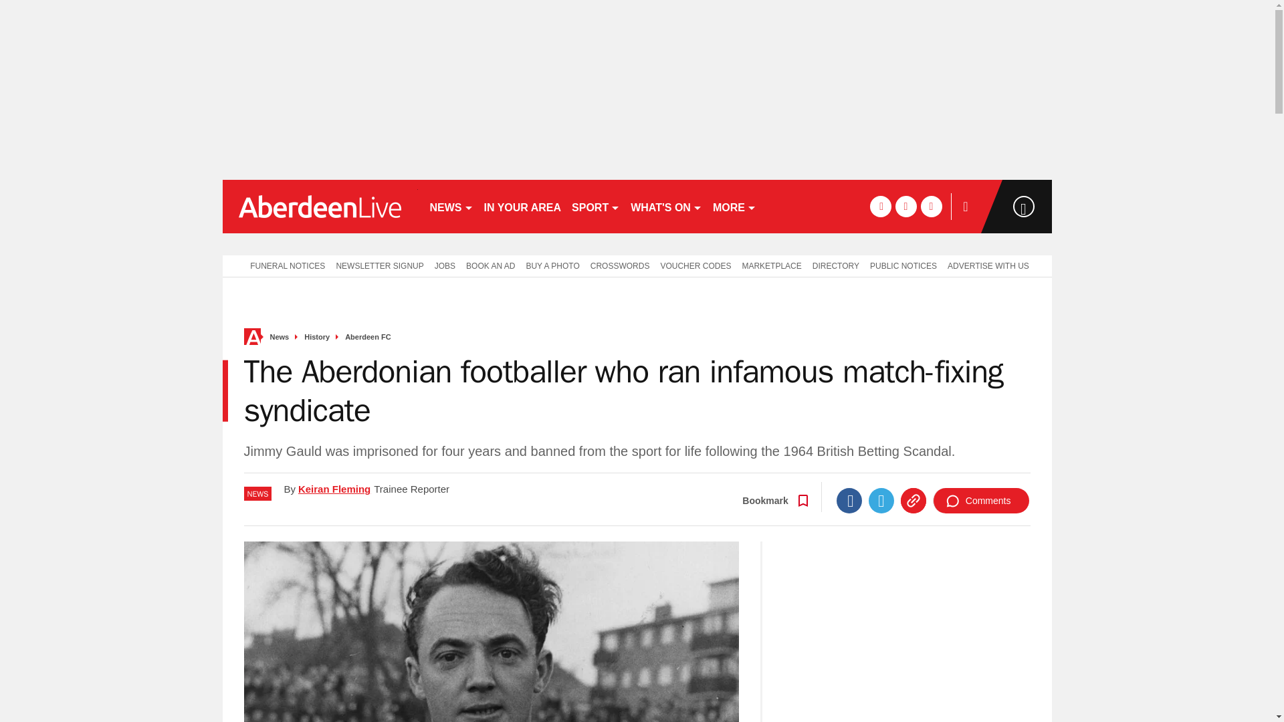 This screenshot has height=722, width=1284. I want to click on aberdeenlive, so click(320, 206).